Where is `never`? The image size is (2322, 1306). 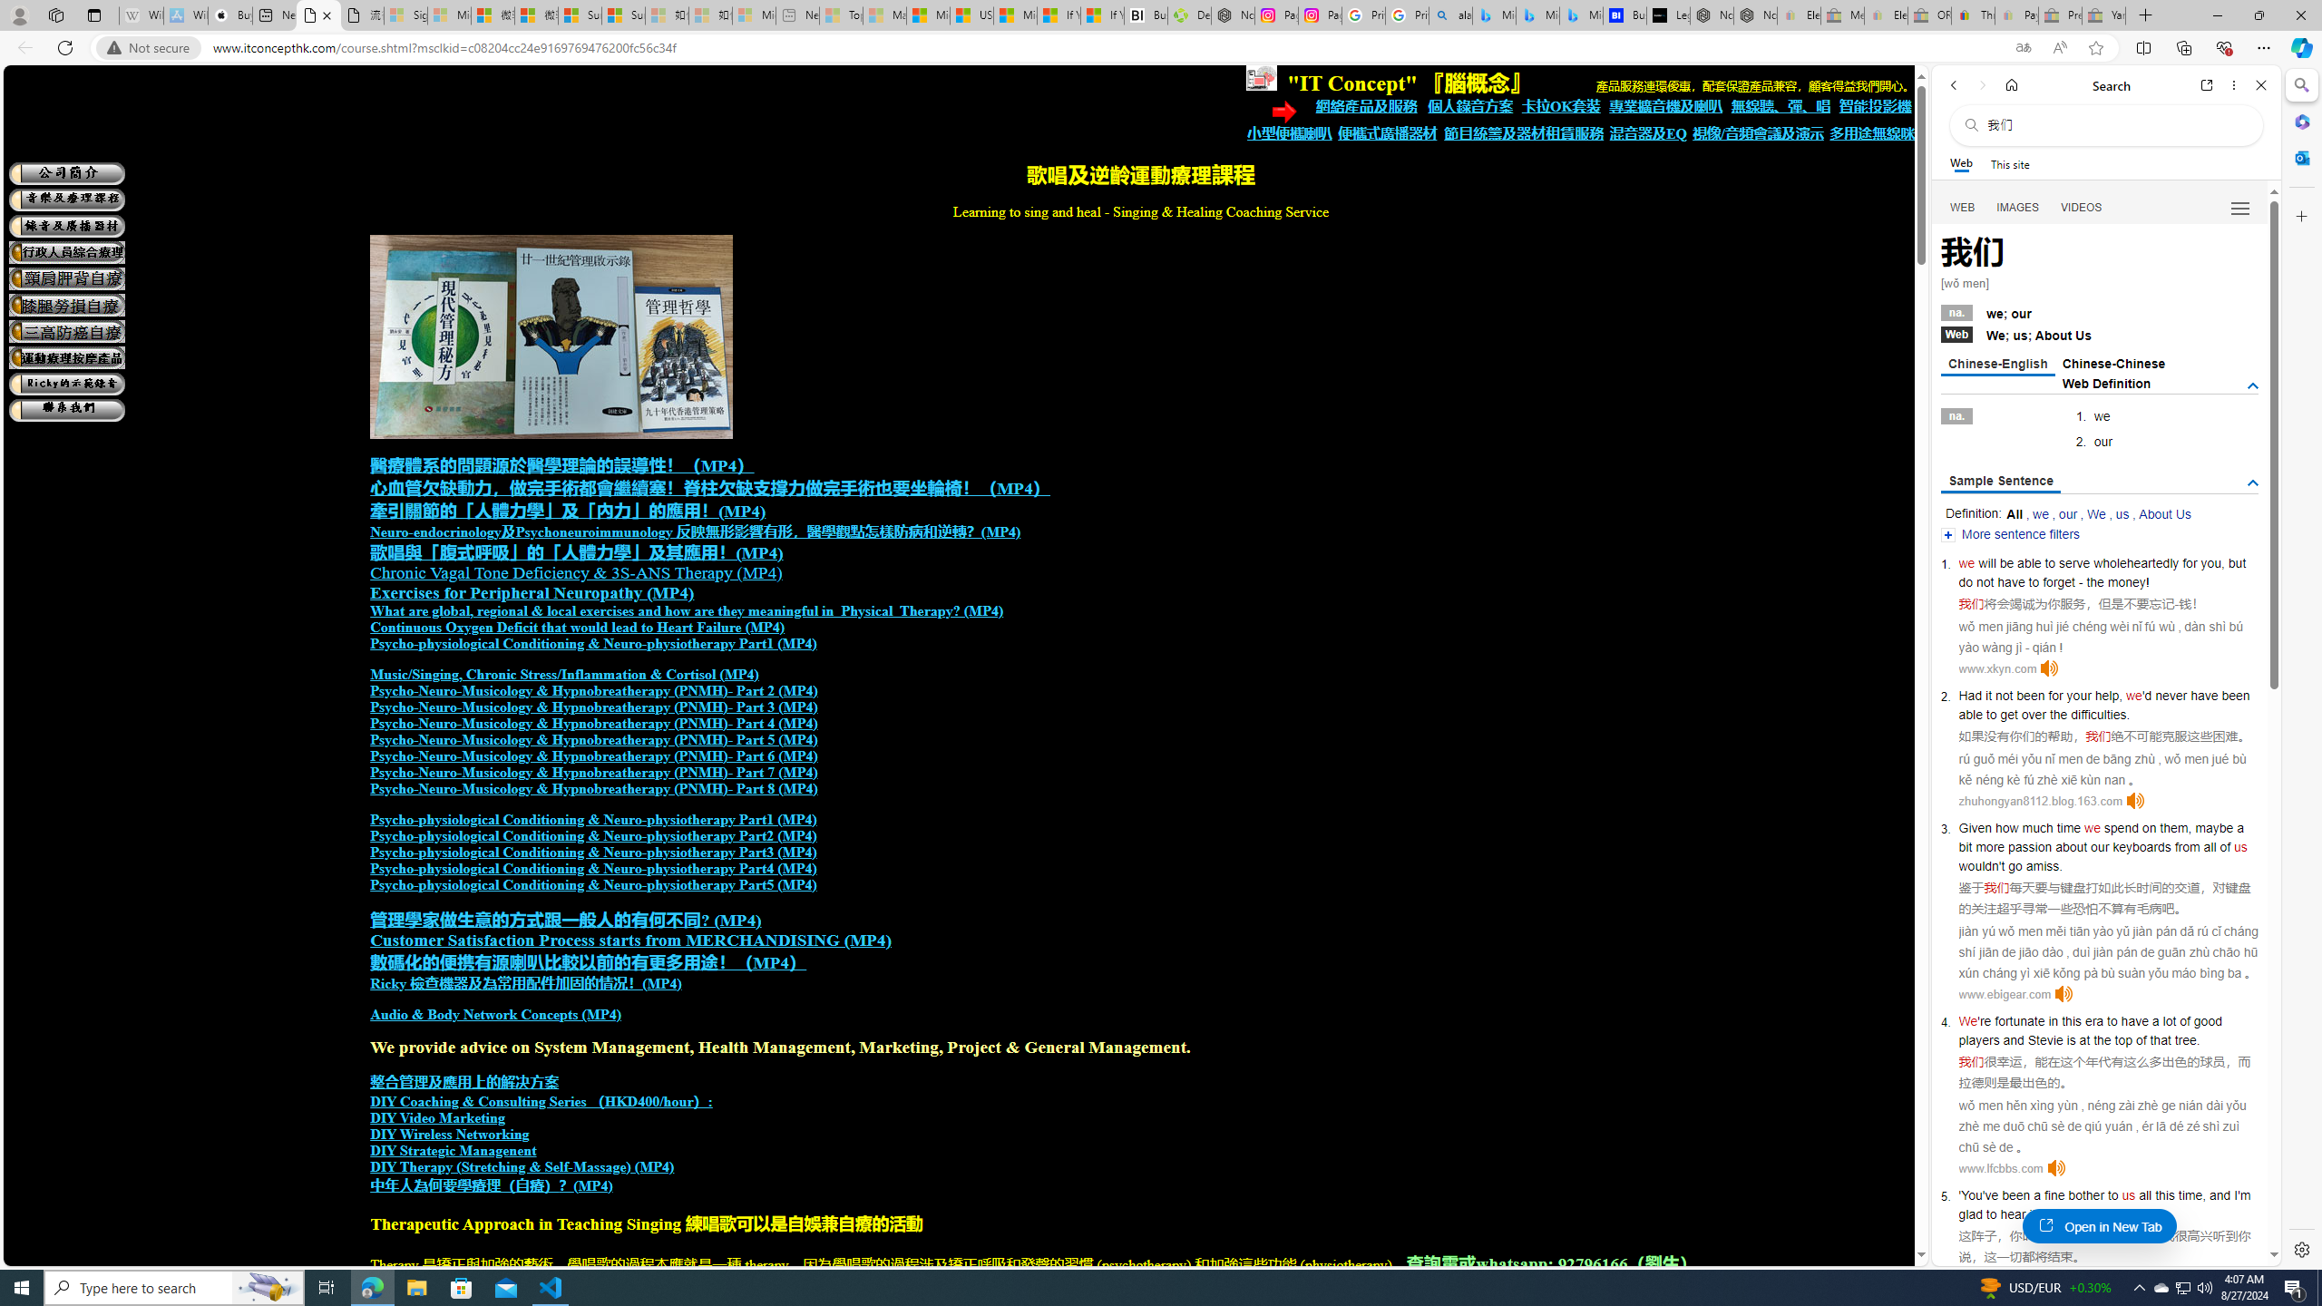
never is located at coordinates (2171, 695).